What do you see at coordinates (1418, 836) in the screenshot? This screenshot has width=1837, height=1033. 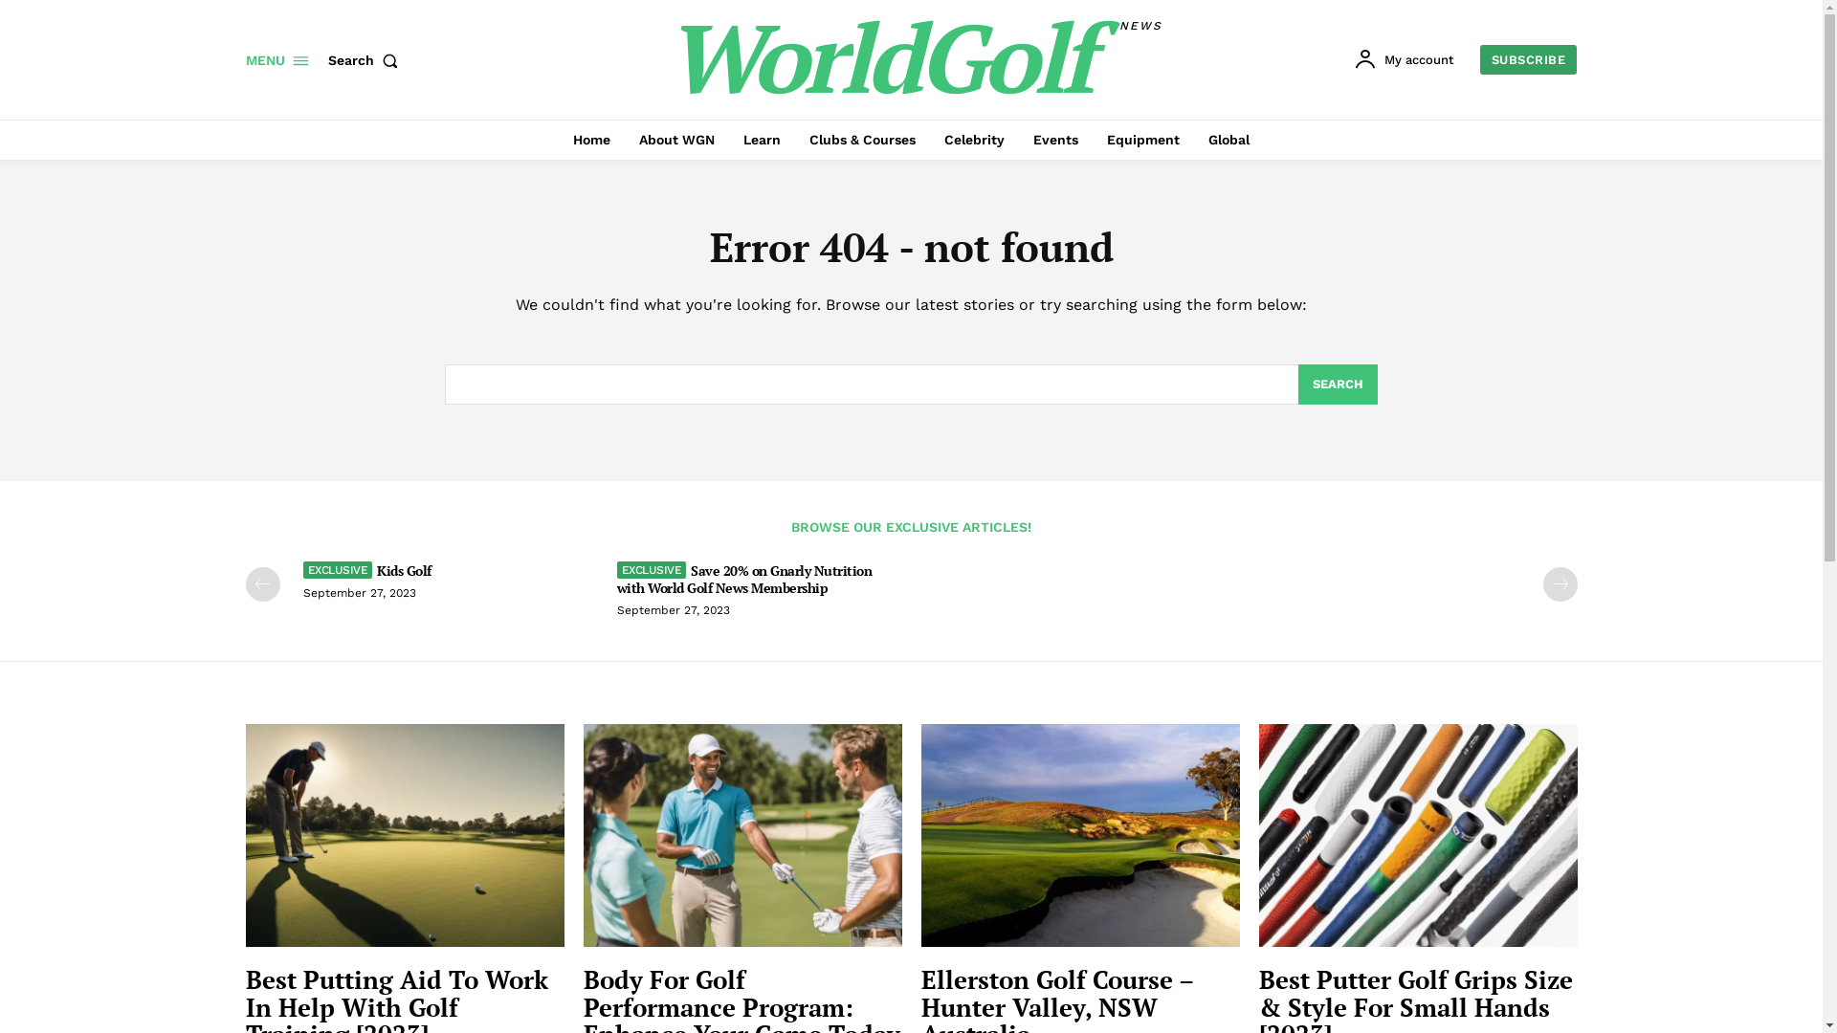 I see `Best Putter Golf Grips Size & Style For Small Hands [2023]` at bounding box center [1418, 836].